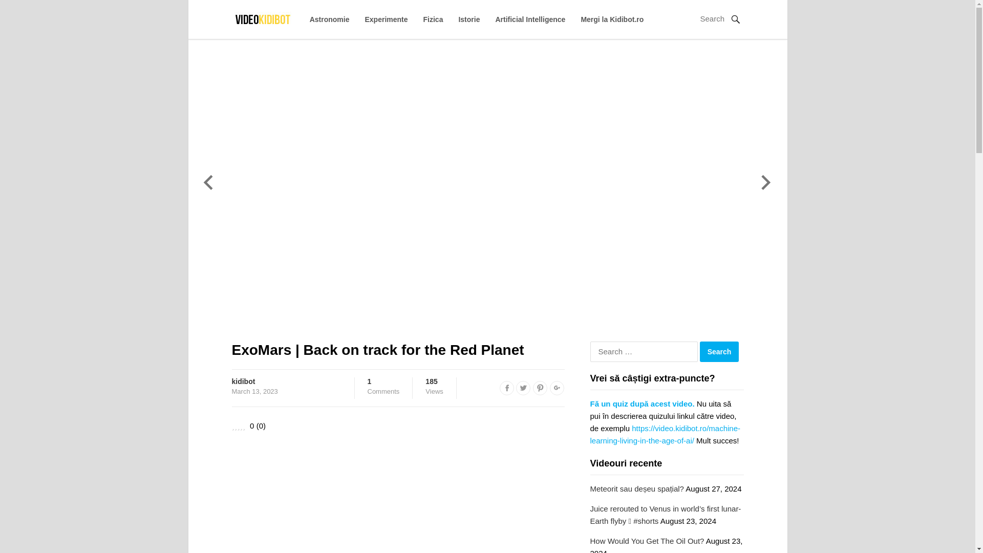  What do you see at coordinates (530, 19) in the screenshot?
I see `Artificial Intelligence` at bounding box center [530, 19].